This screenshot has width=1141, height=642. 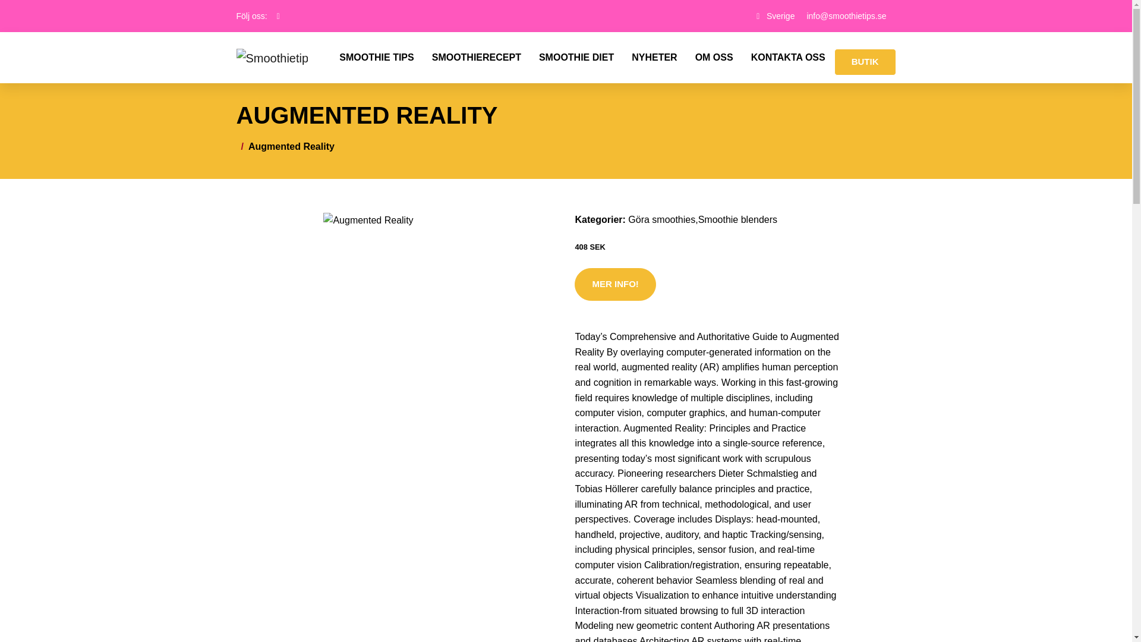 What do you see at coordinates (737, 219) in the screenshot?
I see `Smoothie blenders` at bounding box center [737, 219].